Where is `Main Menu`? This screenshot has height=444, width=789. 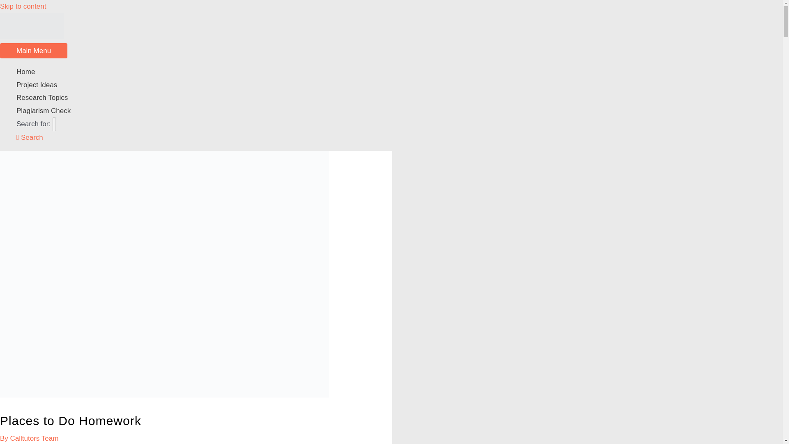
Main Menu is located at coordinates (34, 50).